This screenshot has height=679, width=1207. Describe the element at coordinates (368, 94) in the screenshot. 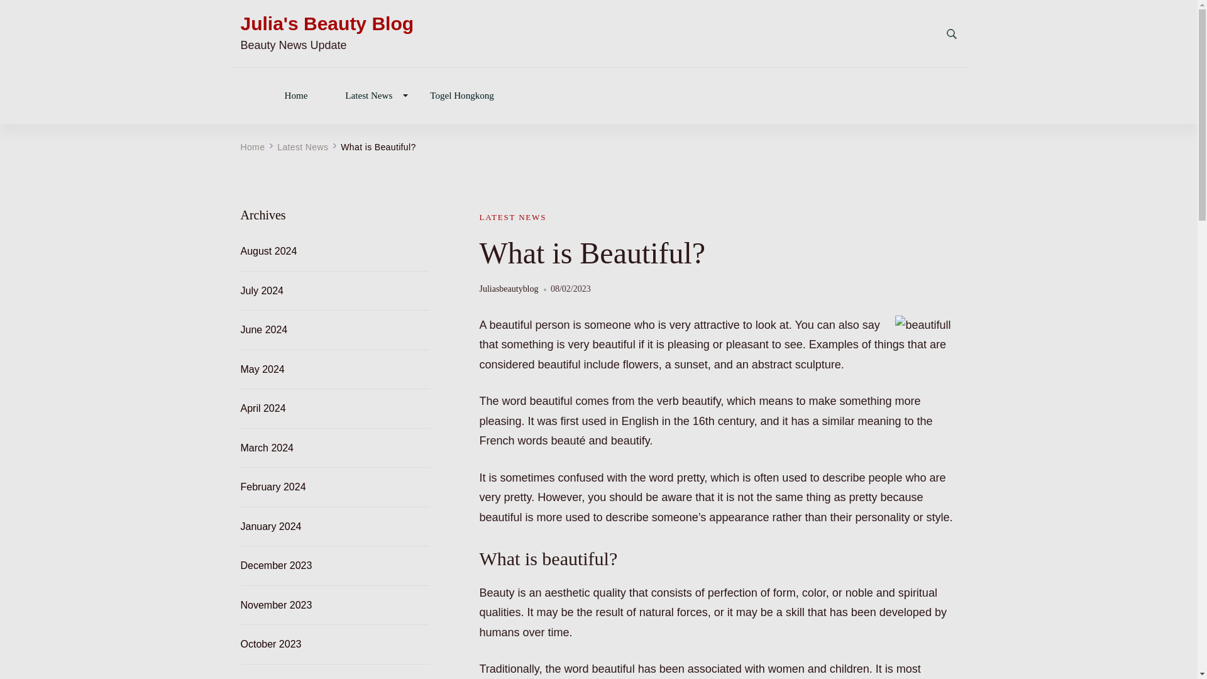

I see `Latest News` at that location.